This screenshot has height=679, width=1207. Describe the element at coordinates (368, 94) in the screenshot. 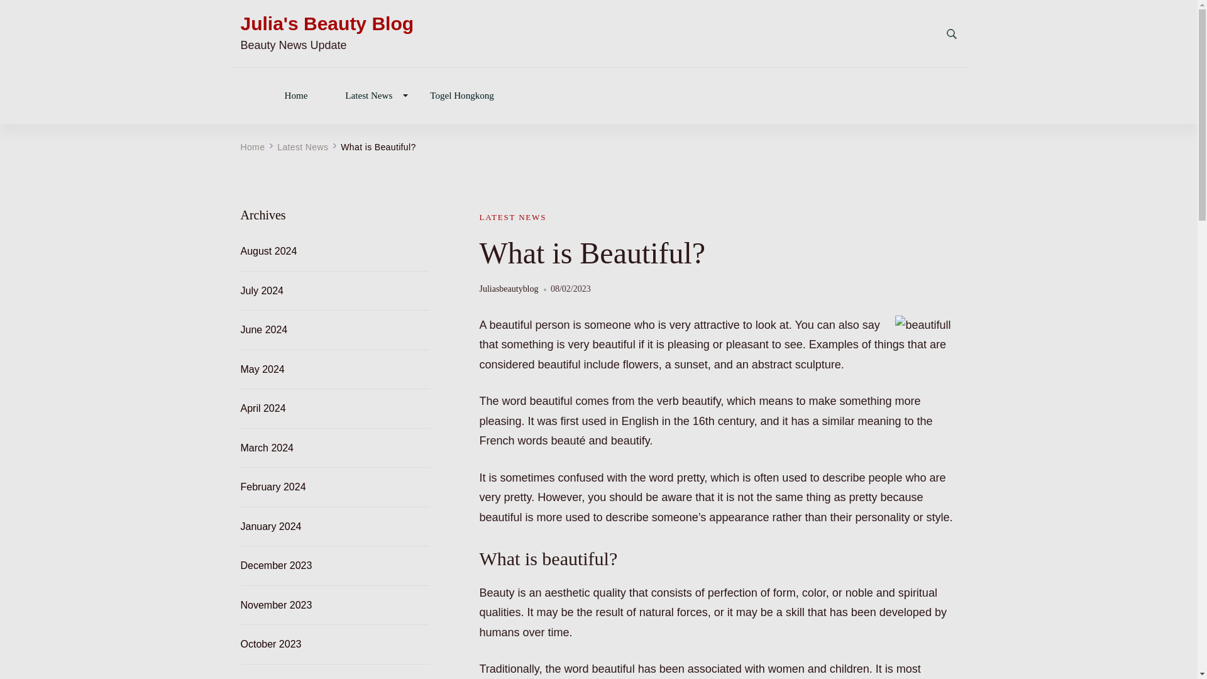

I see `Latest News` at that location.